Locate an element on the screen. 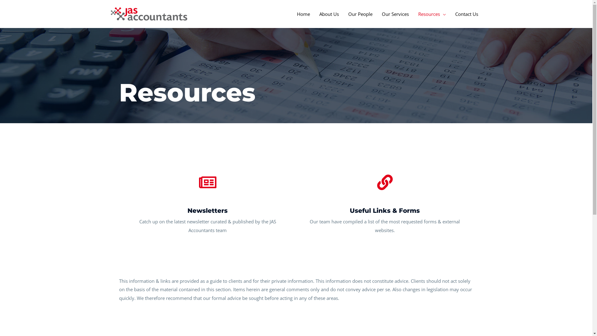 The image size is (597, 336). About Us is located at coordinates (329, 14).